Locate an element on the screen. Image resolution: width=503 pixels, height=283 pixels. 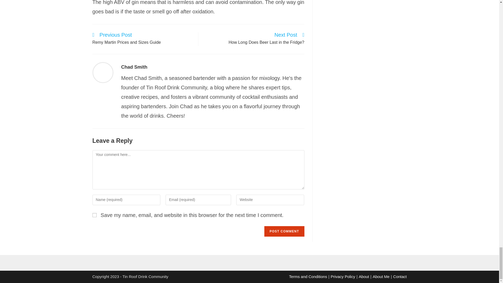
About Me is located at coordinates (381, 276).